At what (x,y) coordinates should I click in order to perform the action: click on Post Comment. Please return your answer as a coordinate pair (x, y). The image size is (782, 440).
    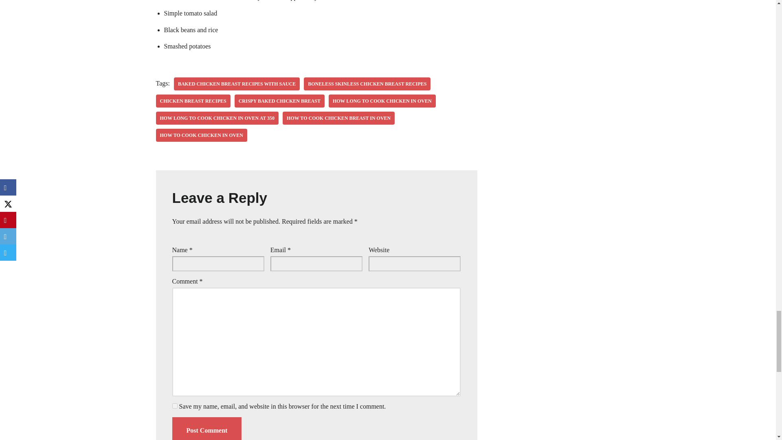
    Looking at the image, I should click on (207, 429).